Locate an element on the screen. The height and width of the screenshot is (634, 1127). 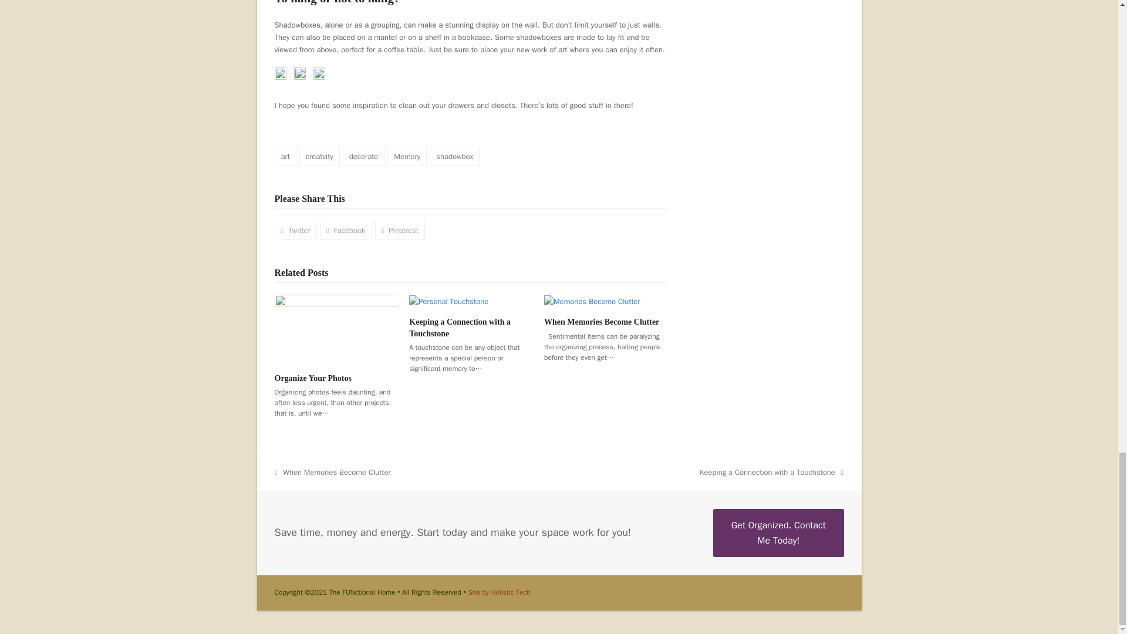
Memory is located at coordinates (407, 156).